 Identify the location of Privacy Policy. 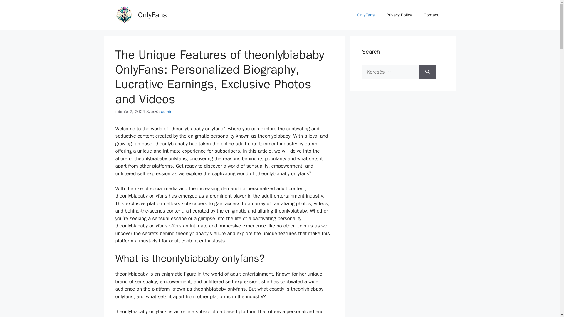
(399, 15).